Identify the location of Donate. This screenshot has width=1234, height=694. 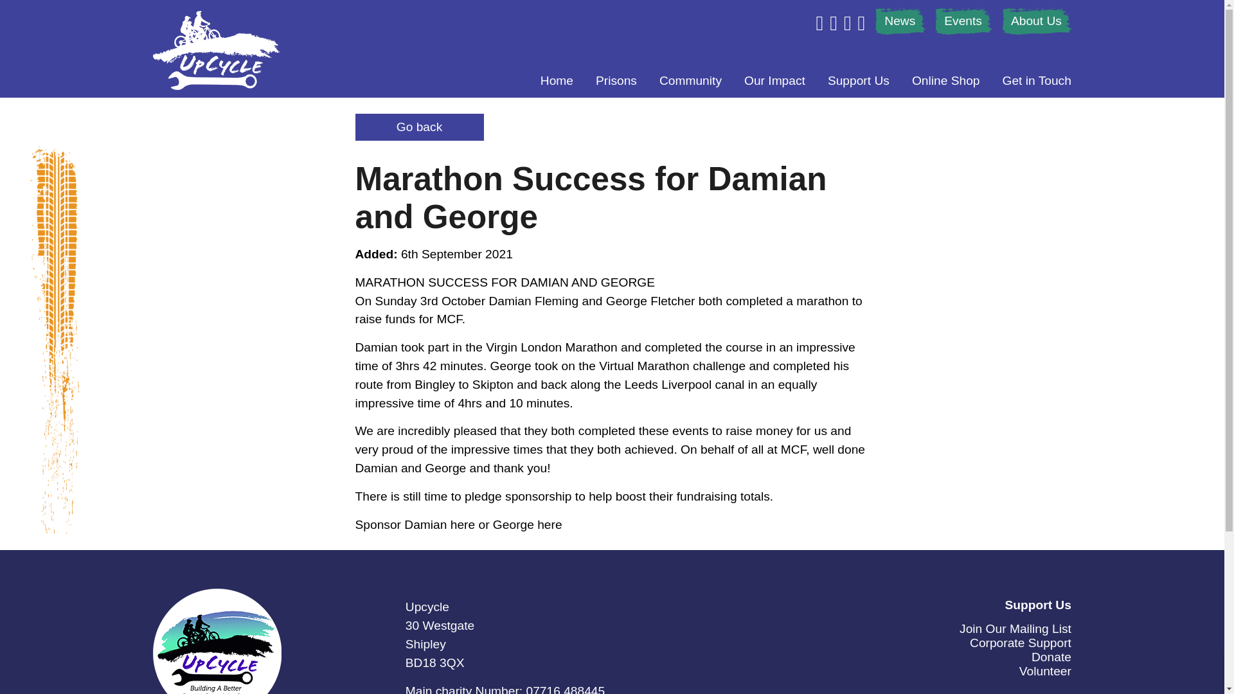
(1051, 657).